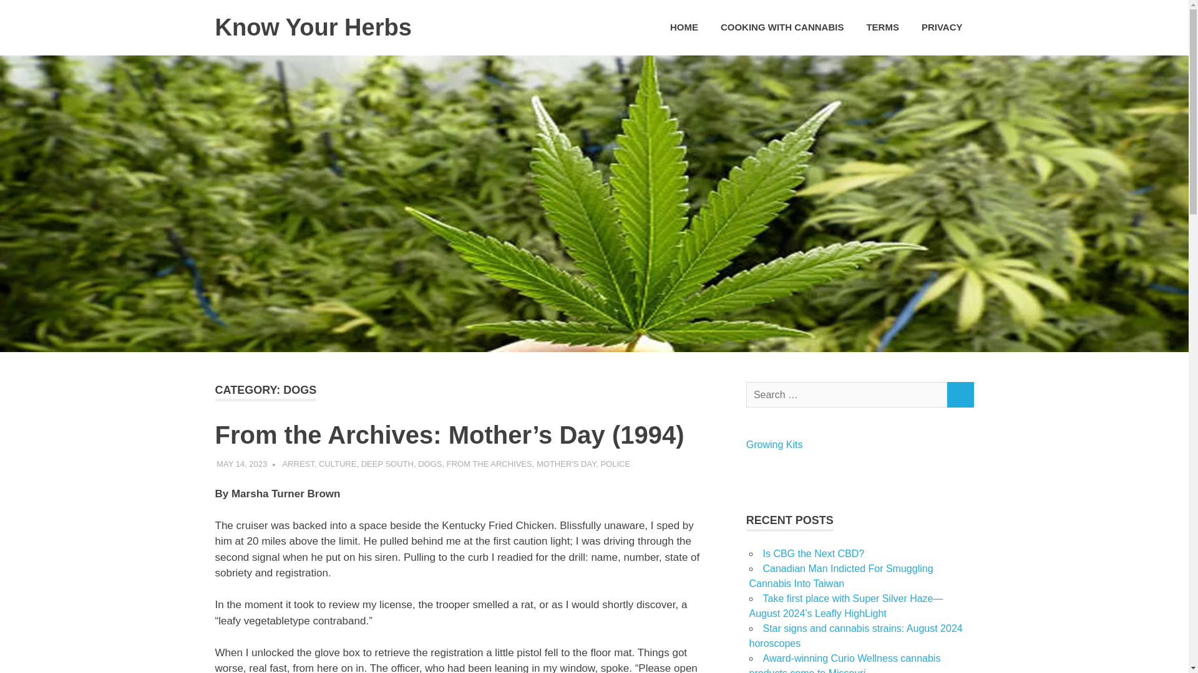 The height and width of the screenshot is (673, 1198). What do you see at coordinates (942, 27) in the screenshot?
I see `PRIVACY` at bounding box center [942, 27].